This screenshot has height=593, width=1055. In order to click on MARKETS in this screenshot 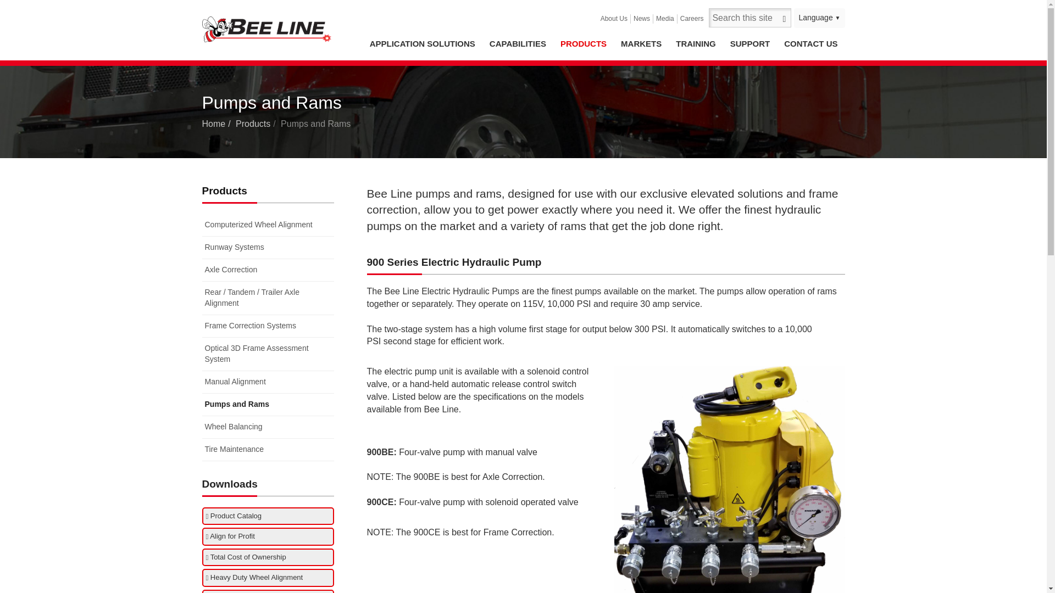, I will do `click(641, 44)`.